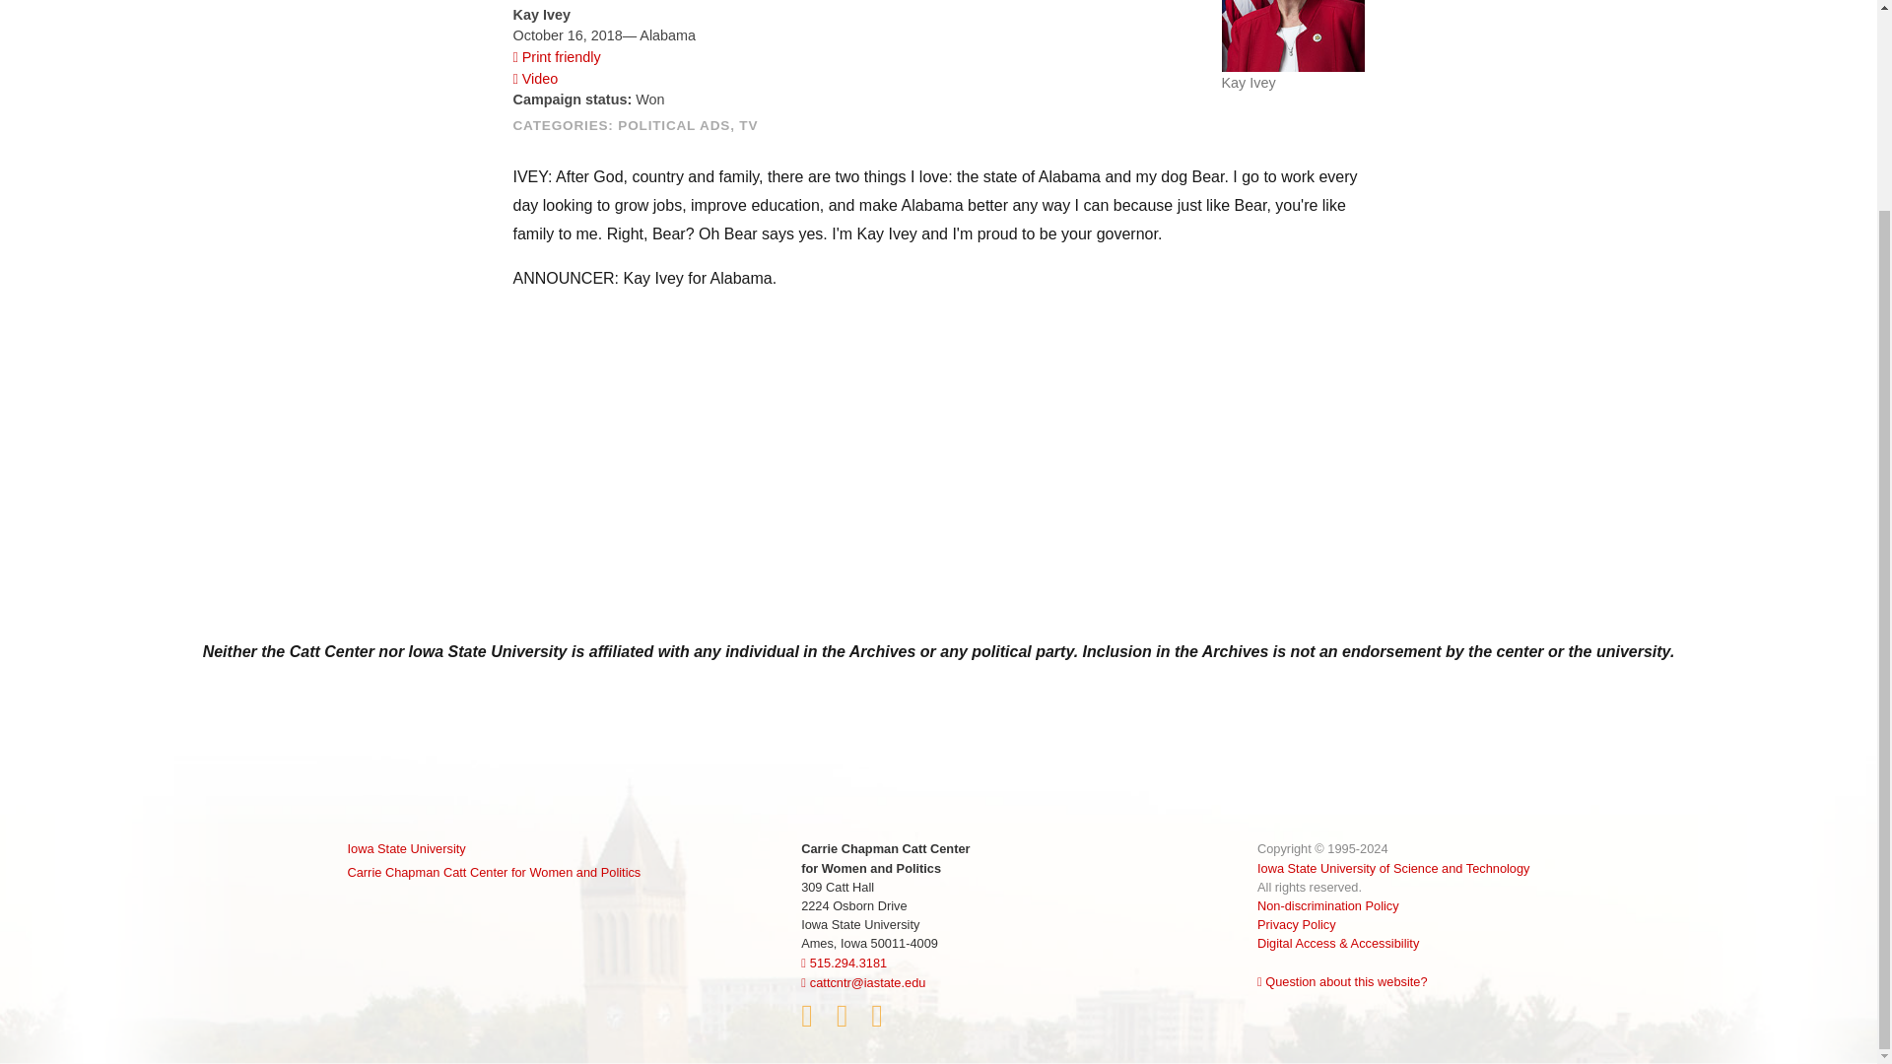 The width and height of the screenshot is (1892, 1064). Describe the element at coordinates (1297, 924) in the screenshot. I see `Privacy Policy` at that location.